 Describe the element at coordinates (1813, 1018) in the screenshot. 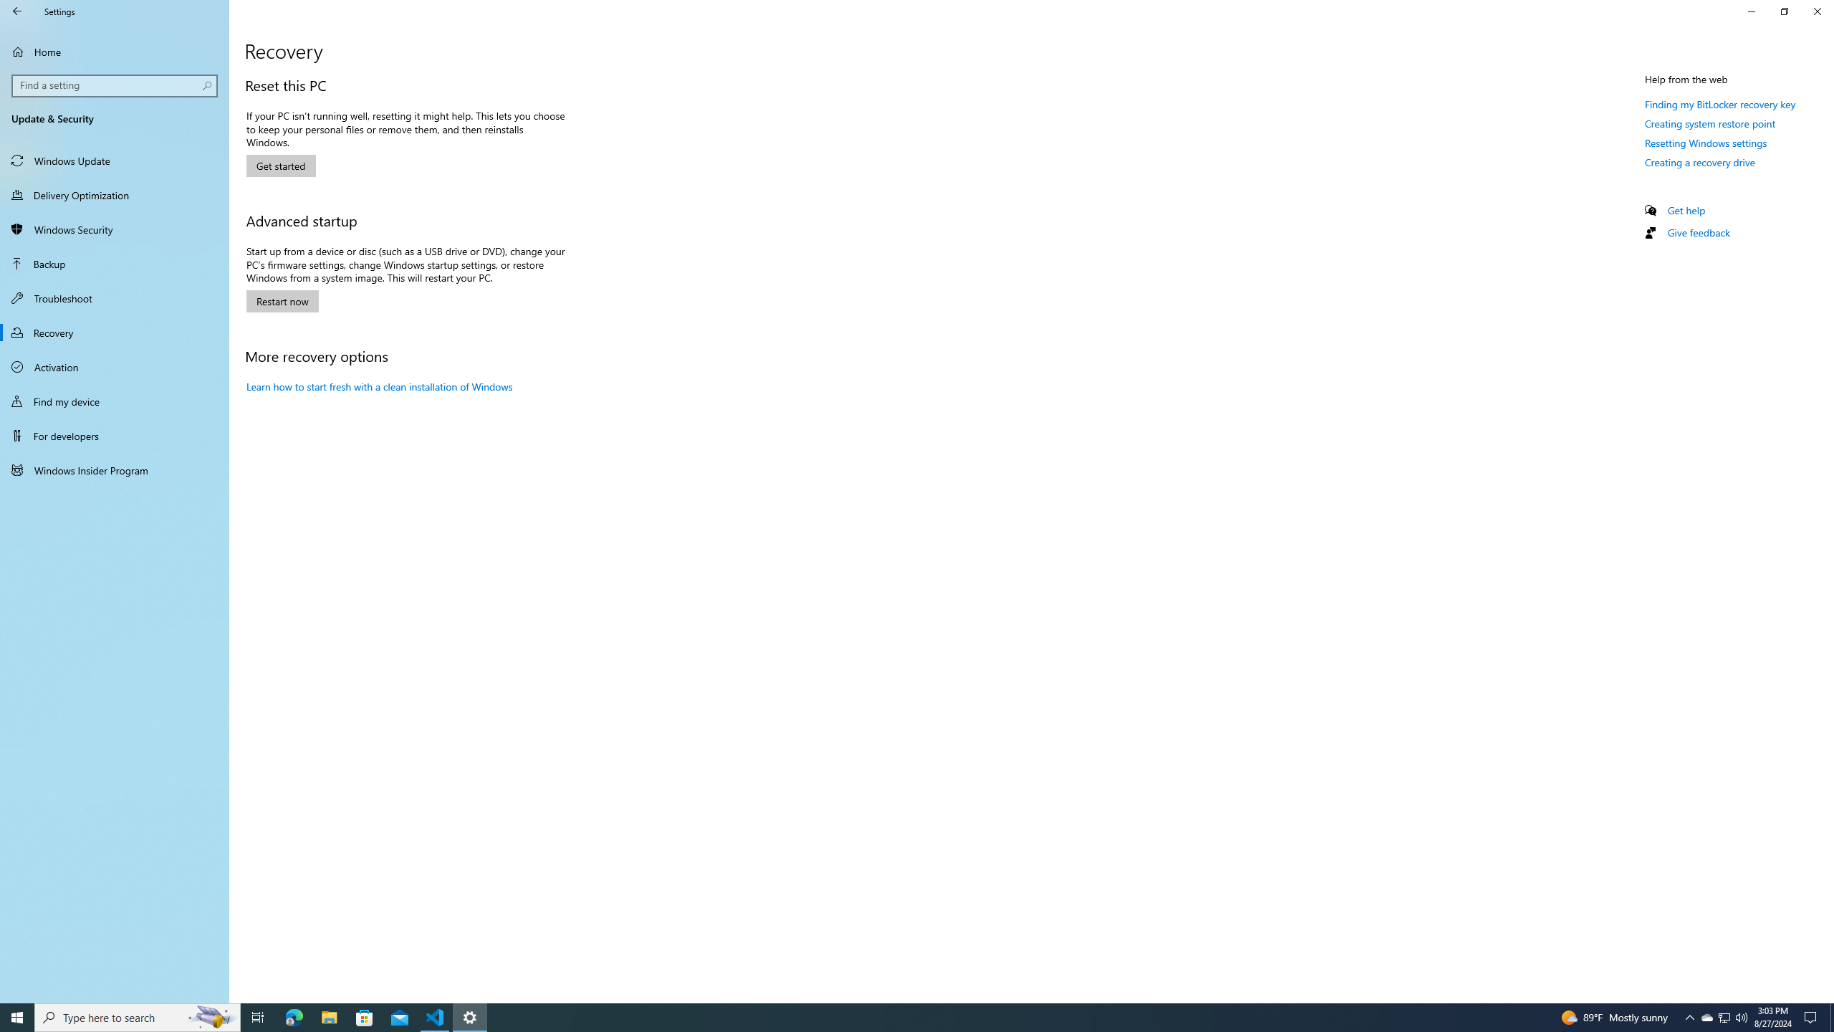

I see `Action Center, No new notifications` at that location.